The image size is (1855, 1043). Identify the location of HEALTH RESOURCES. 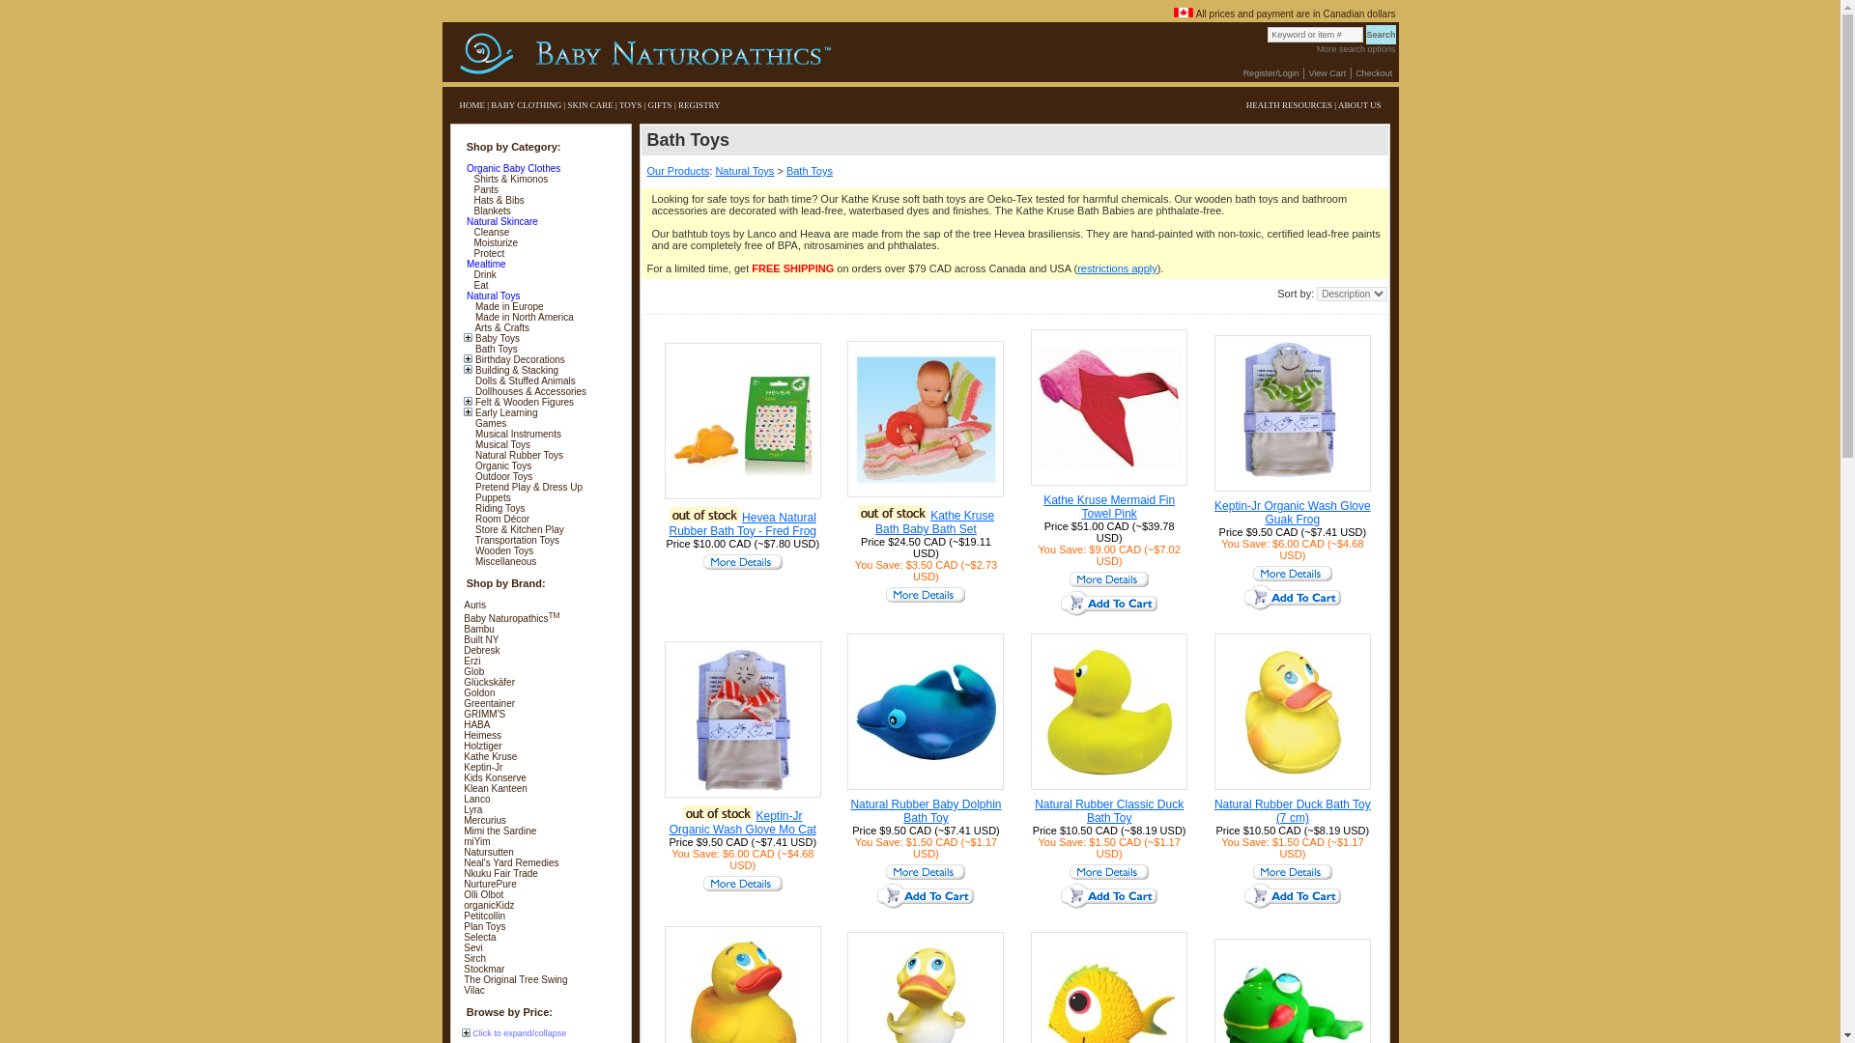
(1289, 104).